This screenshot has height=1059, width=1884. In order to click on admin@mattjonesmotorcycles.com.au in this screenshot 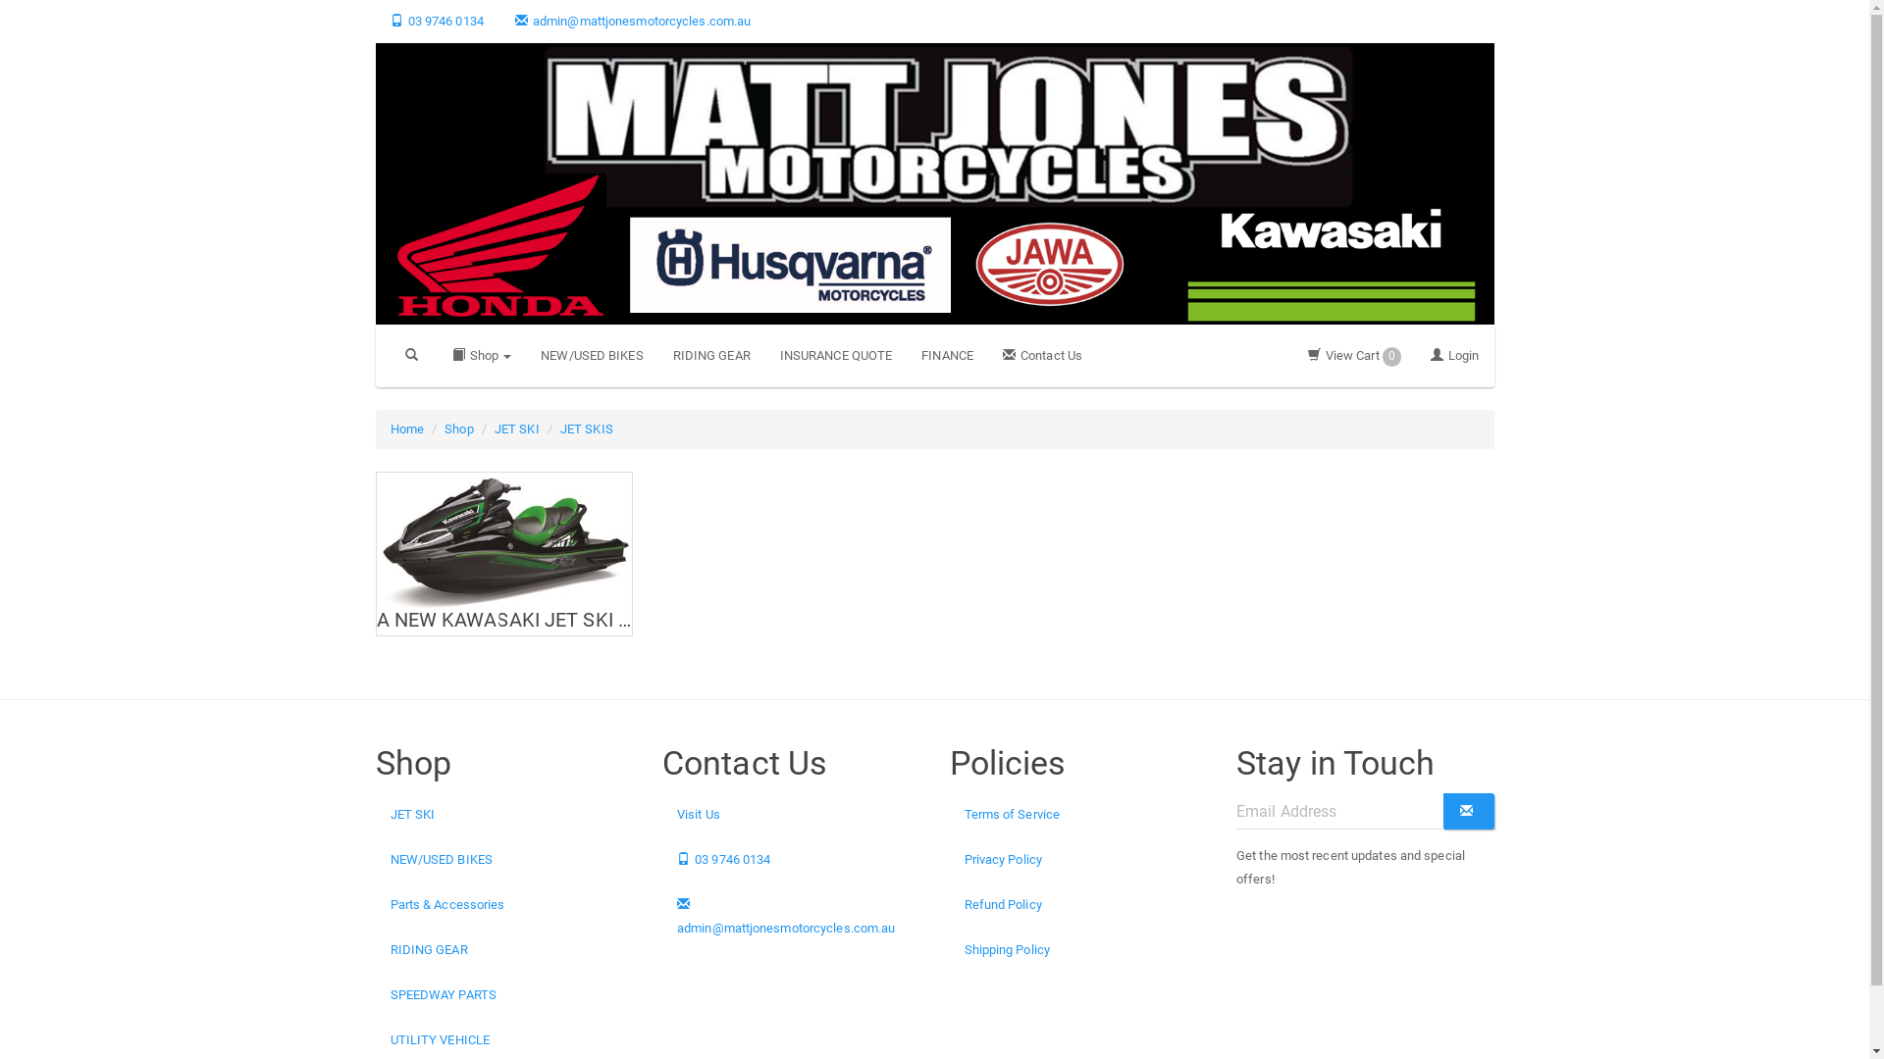, I will do `click(633, 22)`.